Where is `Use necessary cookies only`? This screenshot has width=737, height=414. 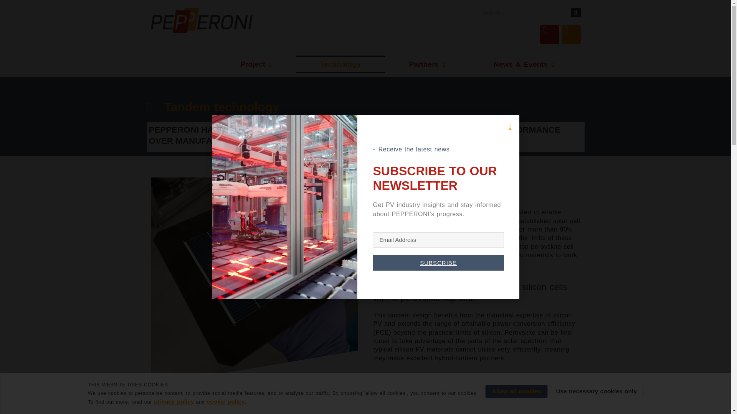
Use necessary cookies only is located at coordinates (597, 391).